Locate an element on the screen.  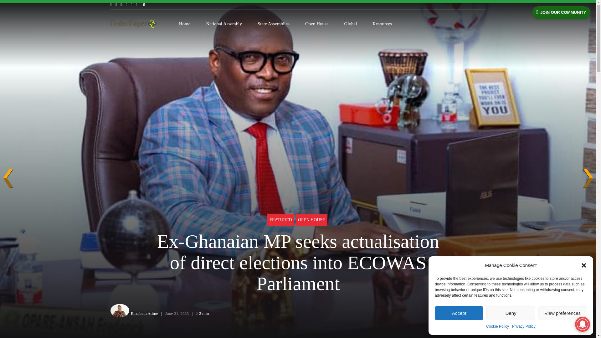
Privacy Policy is located at coordinates (523, 327).